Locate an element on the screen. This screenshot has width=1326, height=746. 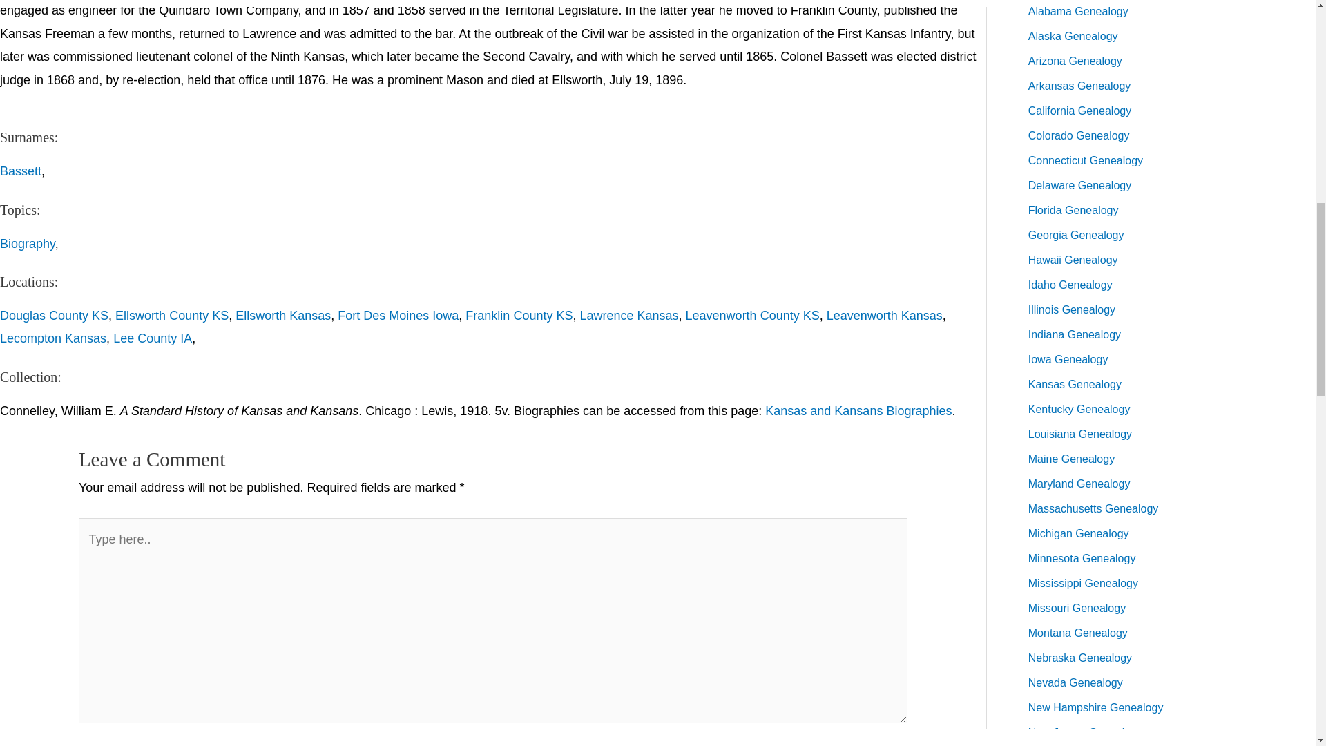
Kansas and Kansans Biographies is located at coordinates (858, 410).